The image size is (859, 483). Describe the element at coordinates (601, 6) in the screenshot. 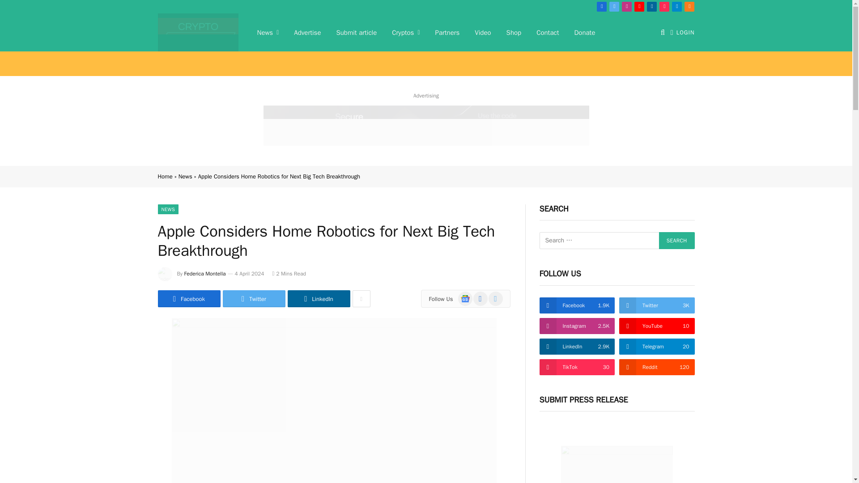

I see `Facebook` at that location.